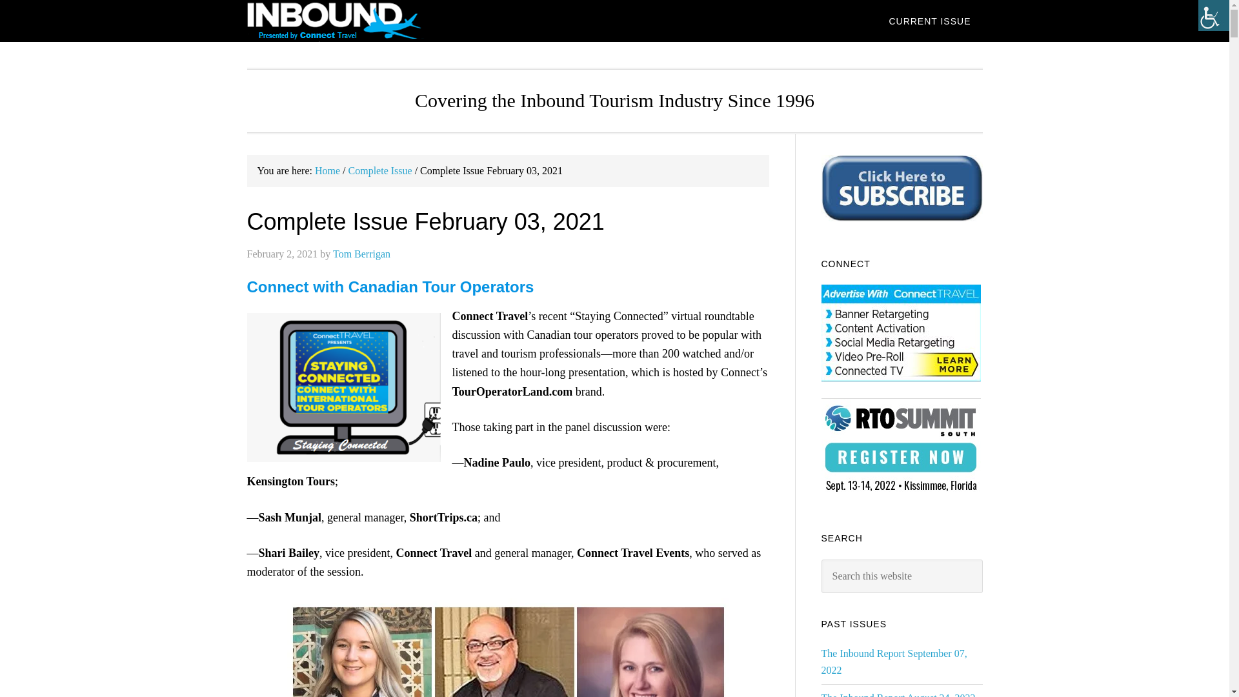 This screenshot has height=697, width=1239. I want to click on Complete Issue, so click(380, 170).